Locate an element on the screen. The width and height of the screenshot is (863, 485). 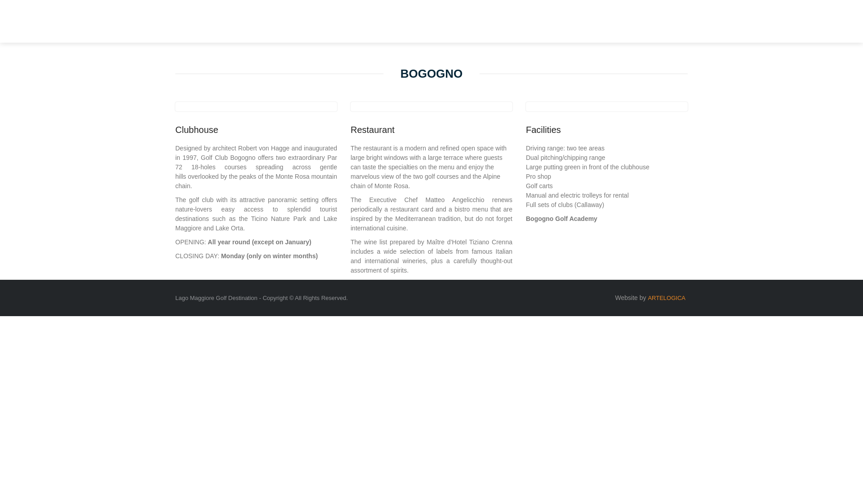
Facilities is located at coordinates (607, 129).